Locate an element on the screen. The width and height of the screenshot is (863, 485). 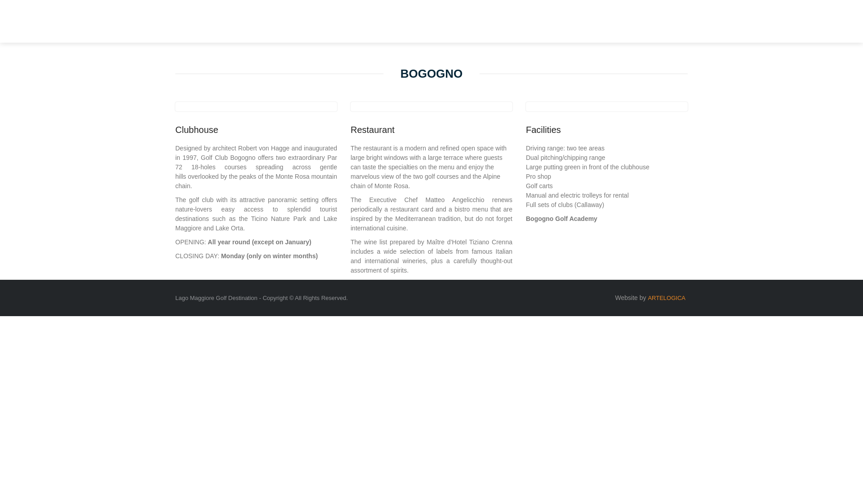
Facilities is located at coordinates (607, 129).